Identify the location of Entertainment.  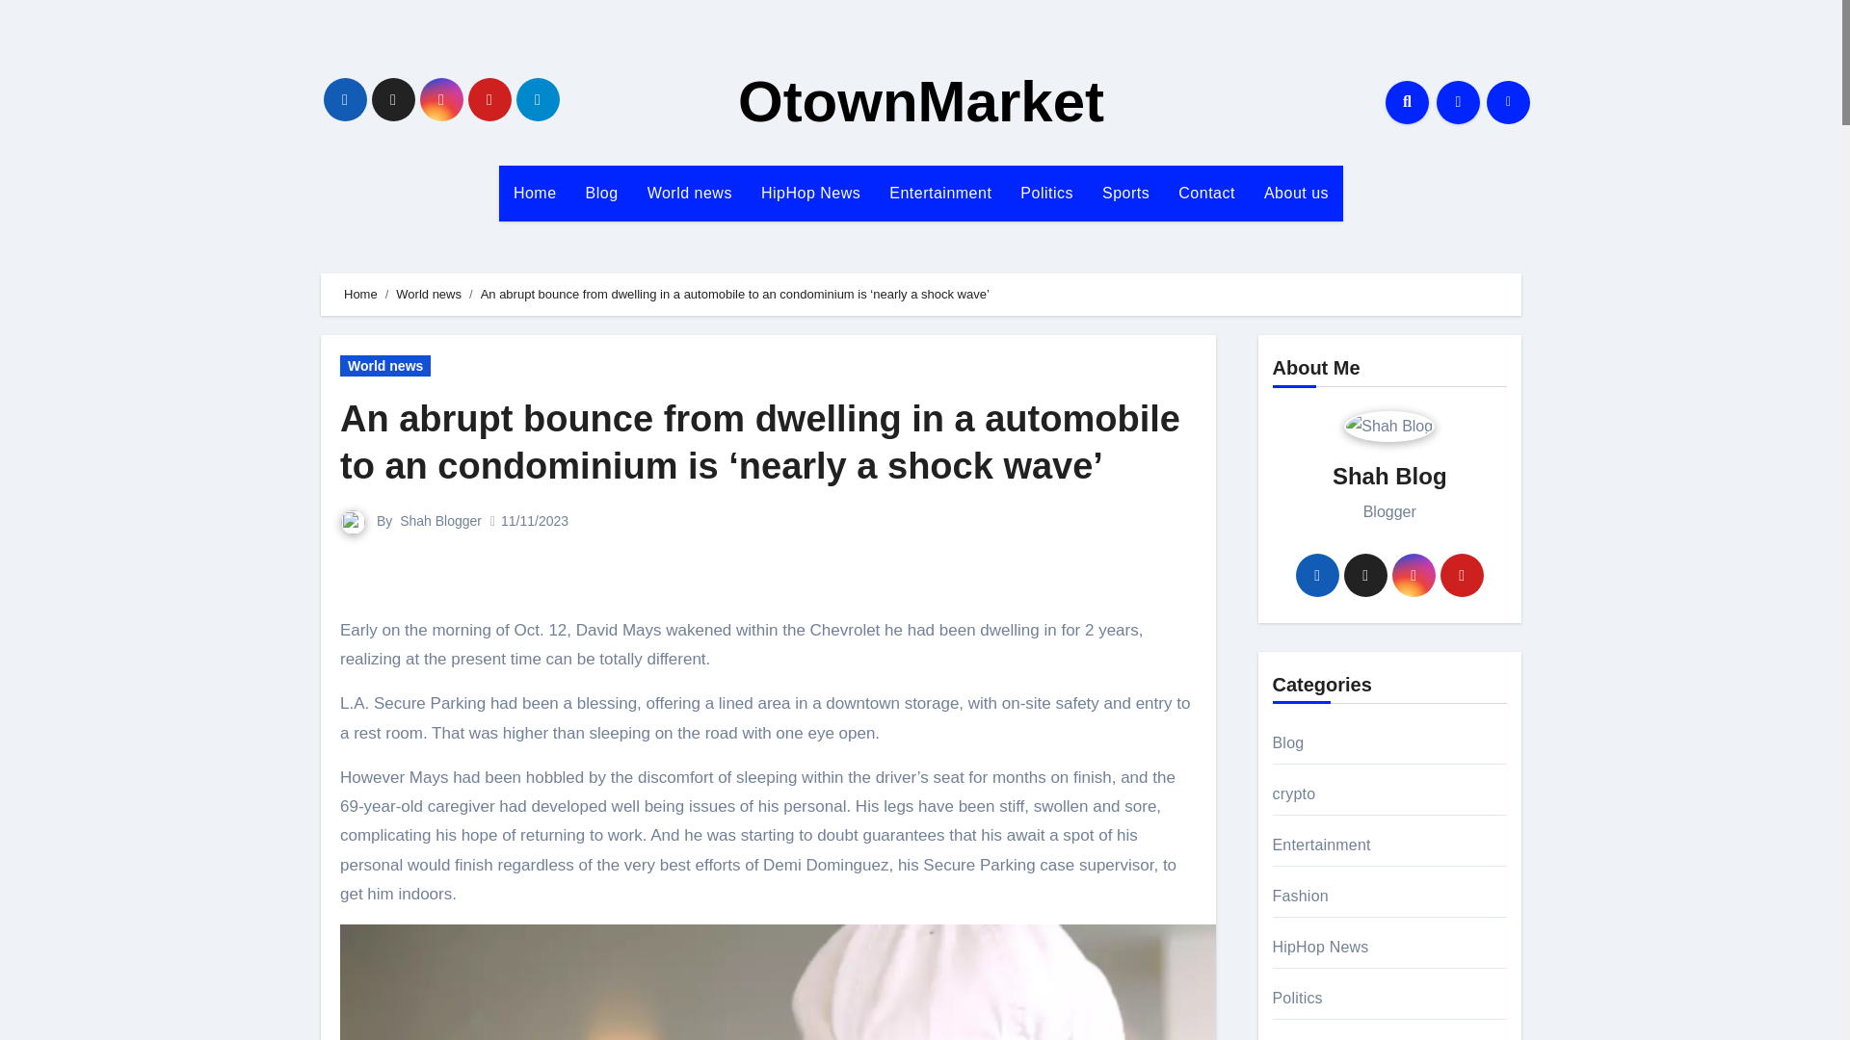
(940, 193).